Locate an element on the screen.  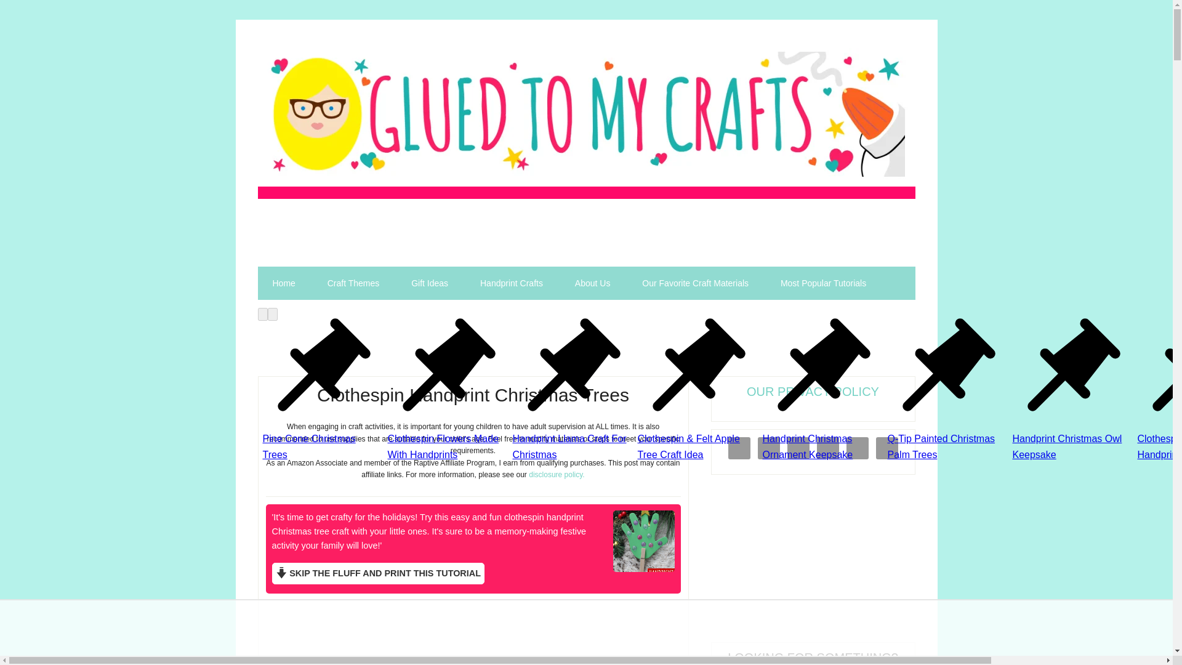
Craft Themes is located at coordinates (353, 283).